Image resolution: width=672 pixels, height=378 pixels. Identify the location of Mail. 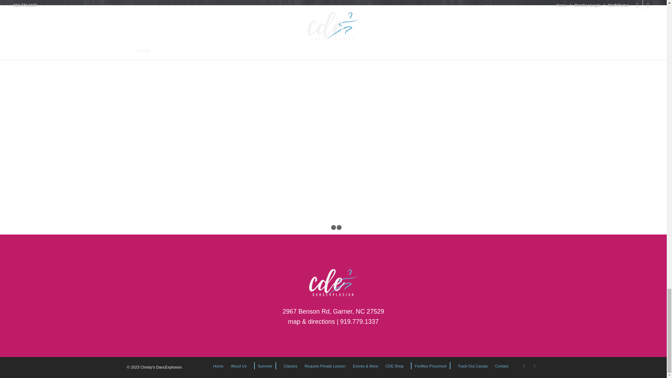
(534, 365).